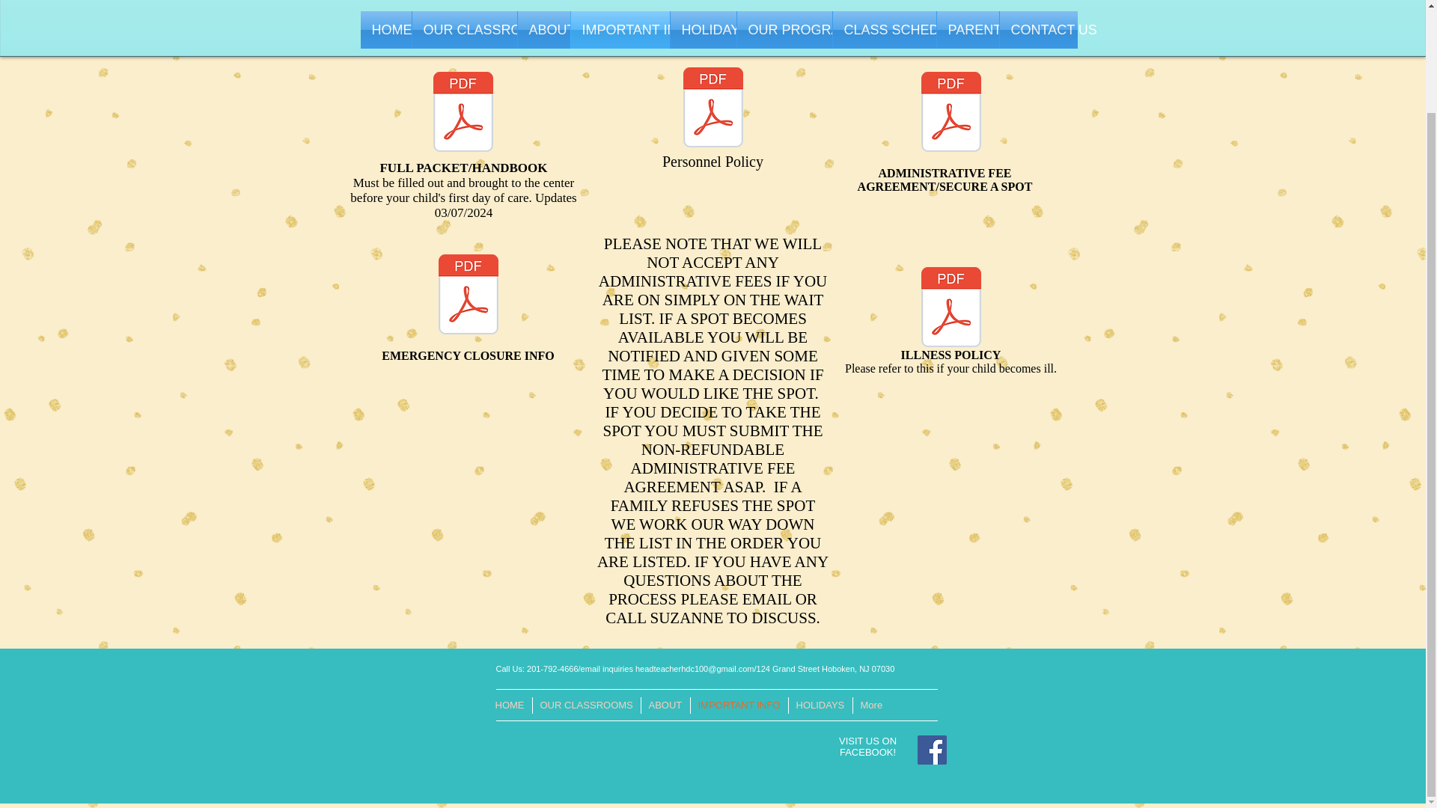 The image size is (1437, 808). What do you see at coordinates (784, 30) in the screenshot?
I see `OUR PROGRAMS` at bounding box center [784, 30].